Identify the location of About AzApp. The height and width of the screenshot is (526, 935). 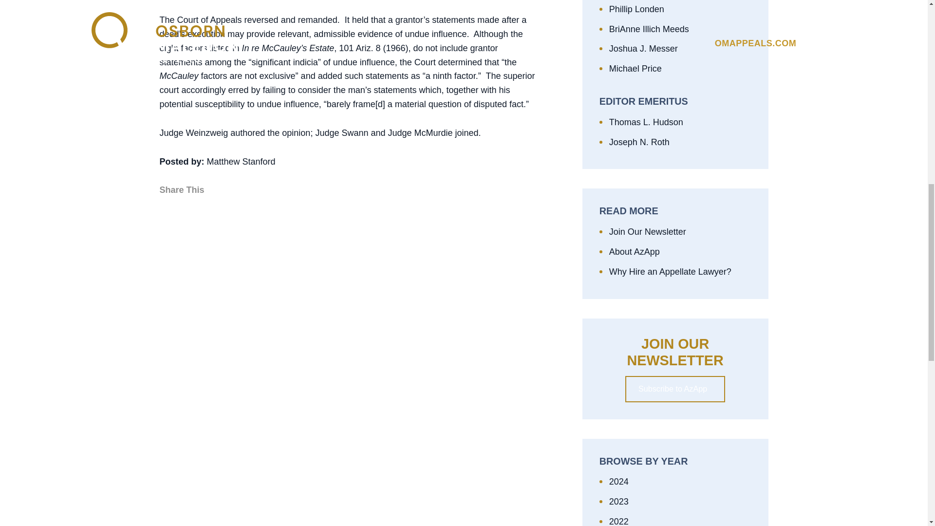
(680, 252).